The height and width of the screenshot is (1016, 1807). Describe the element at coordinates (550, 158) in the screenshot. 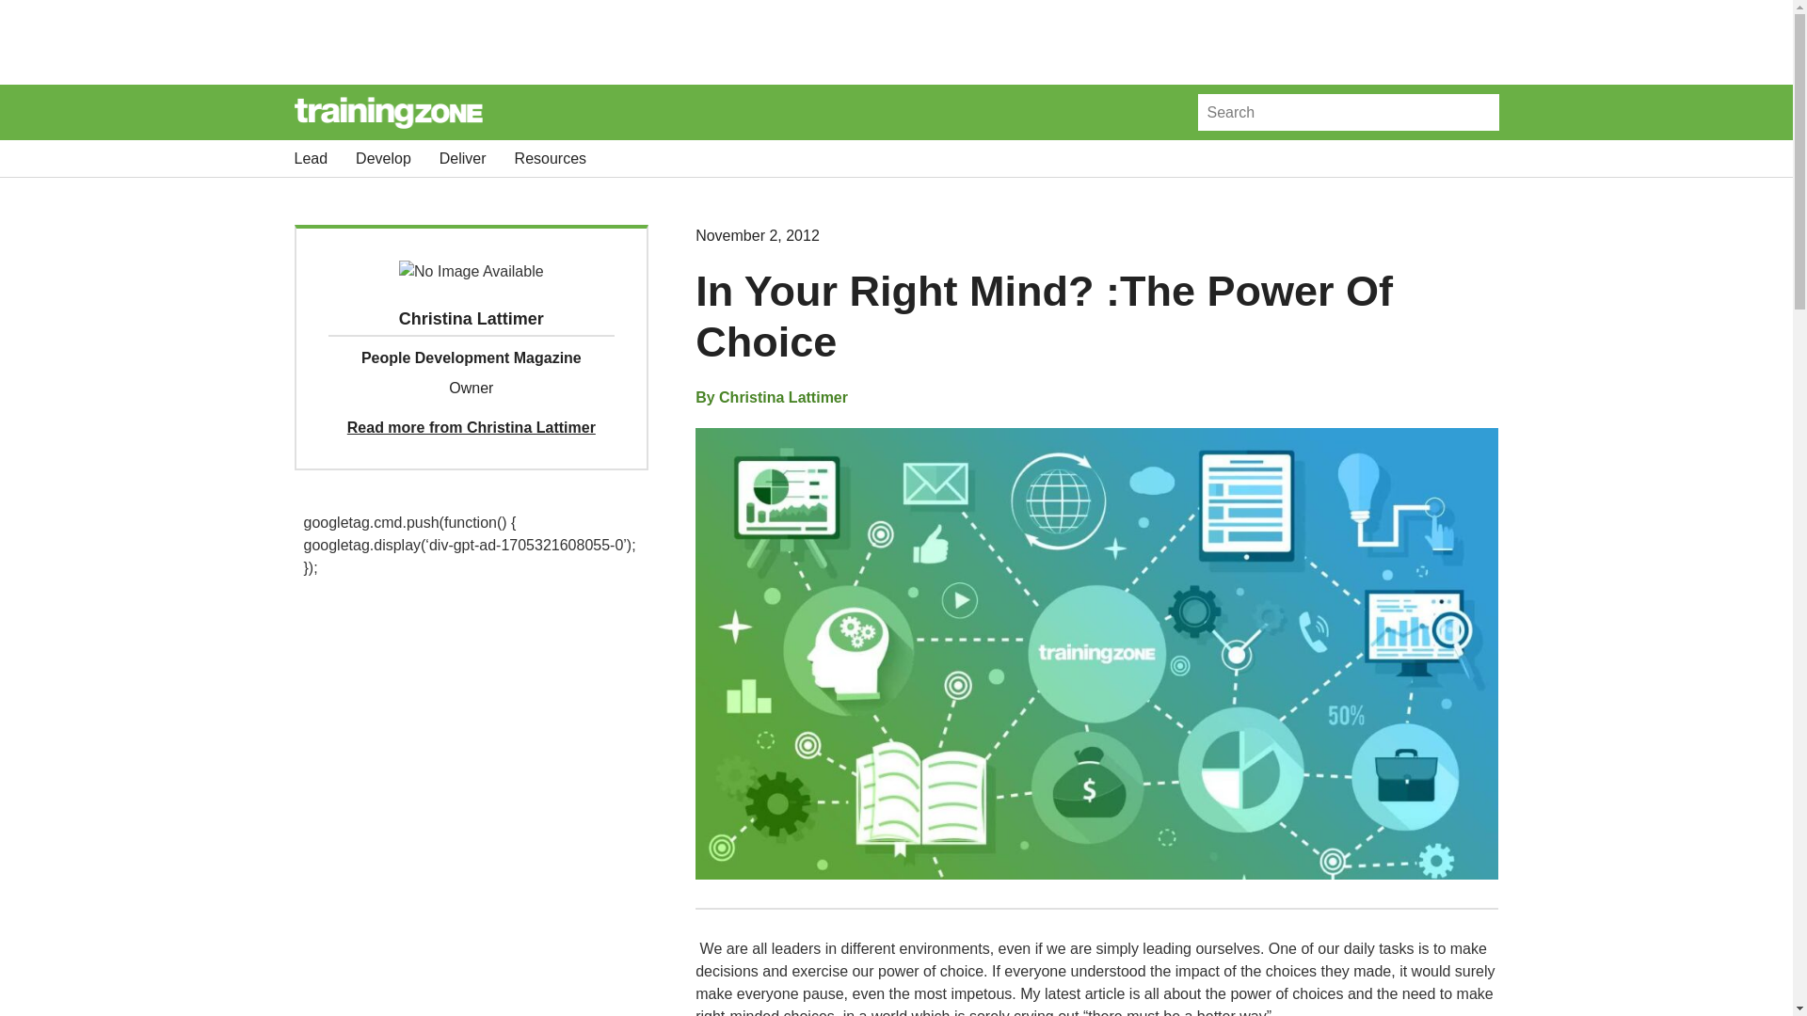

I see `Resources` at that location.